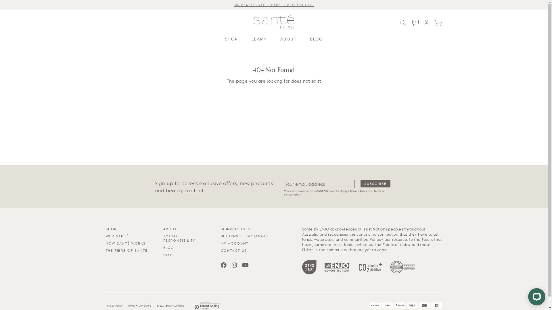 Image resolution: width=552 pixels, height=310 pixels. What do you see at coordinates (169, 247) in the screenshot?
I see `BLOG` at bounding box center [169, 247].